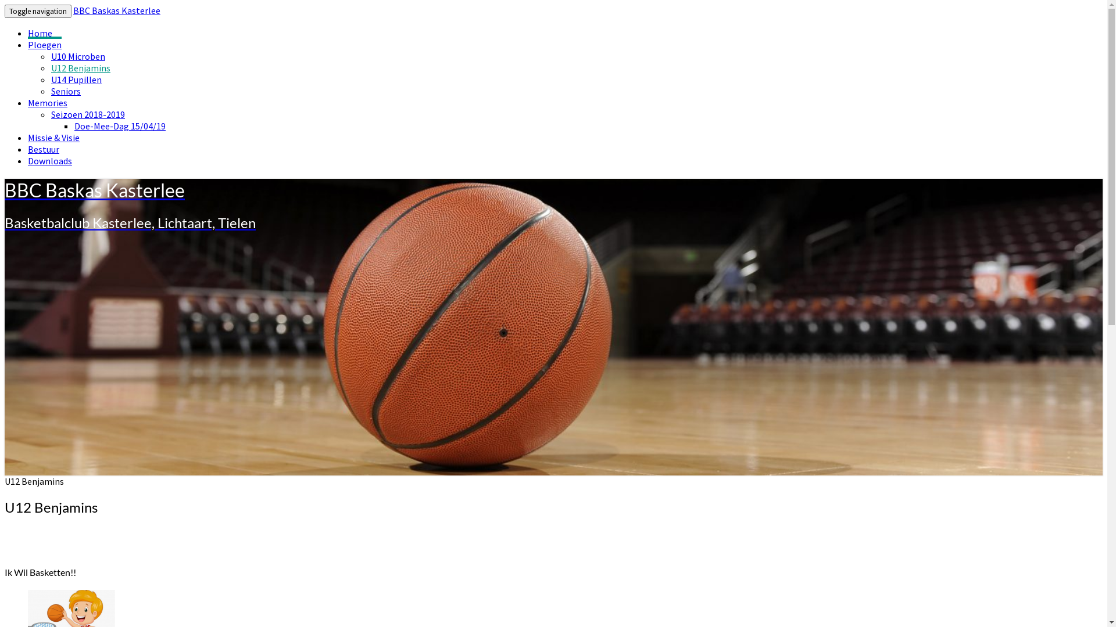 This screenshot has height=627, width=1116. What do you see at coordinates (50, 161) in the screenshot?
I see `Downloads` at bounding box center [50, 161].